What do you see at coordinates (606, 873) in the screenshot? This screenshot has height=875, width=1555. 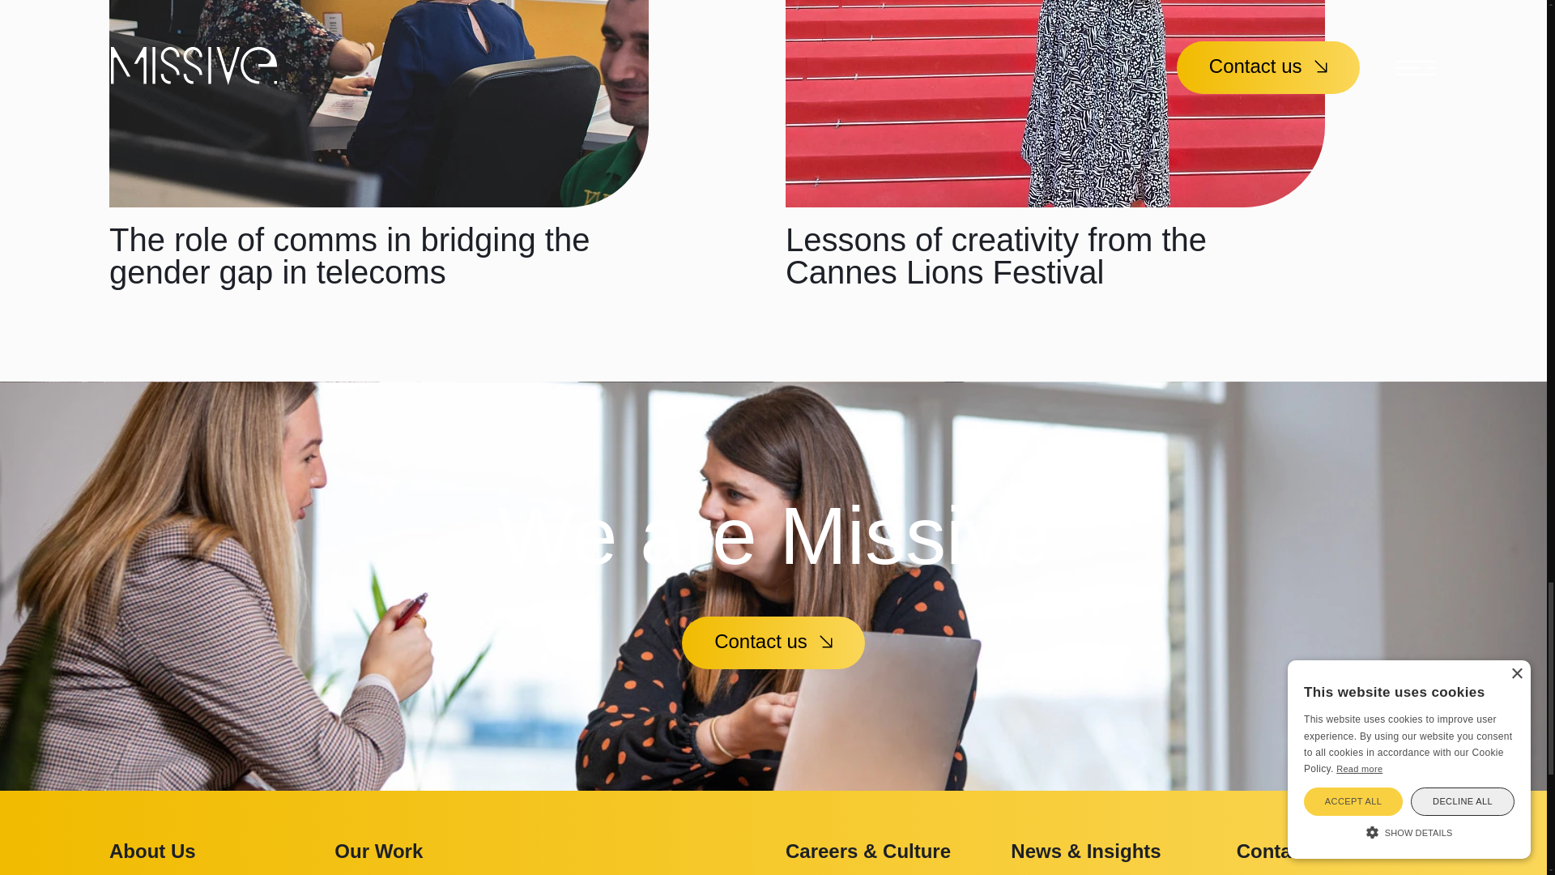 I see `Client Work` at bounding box center [606, 873].